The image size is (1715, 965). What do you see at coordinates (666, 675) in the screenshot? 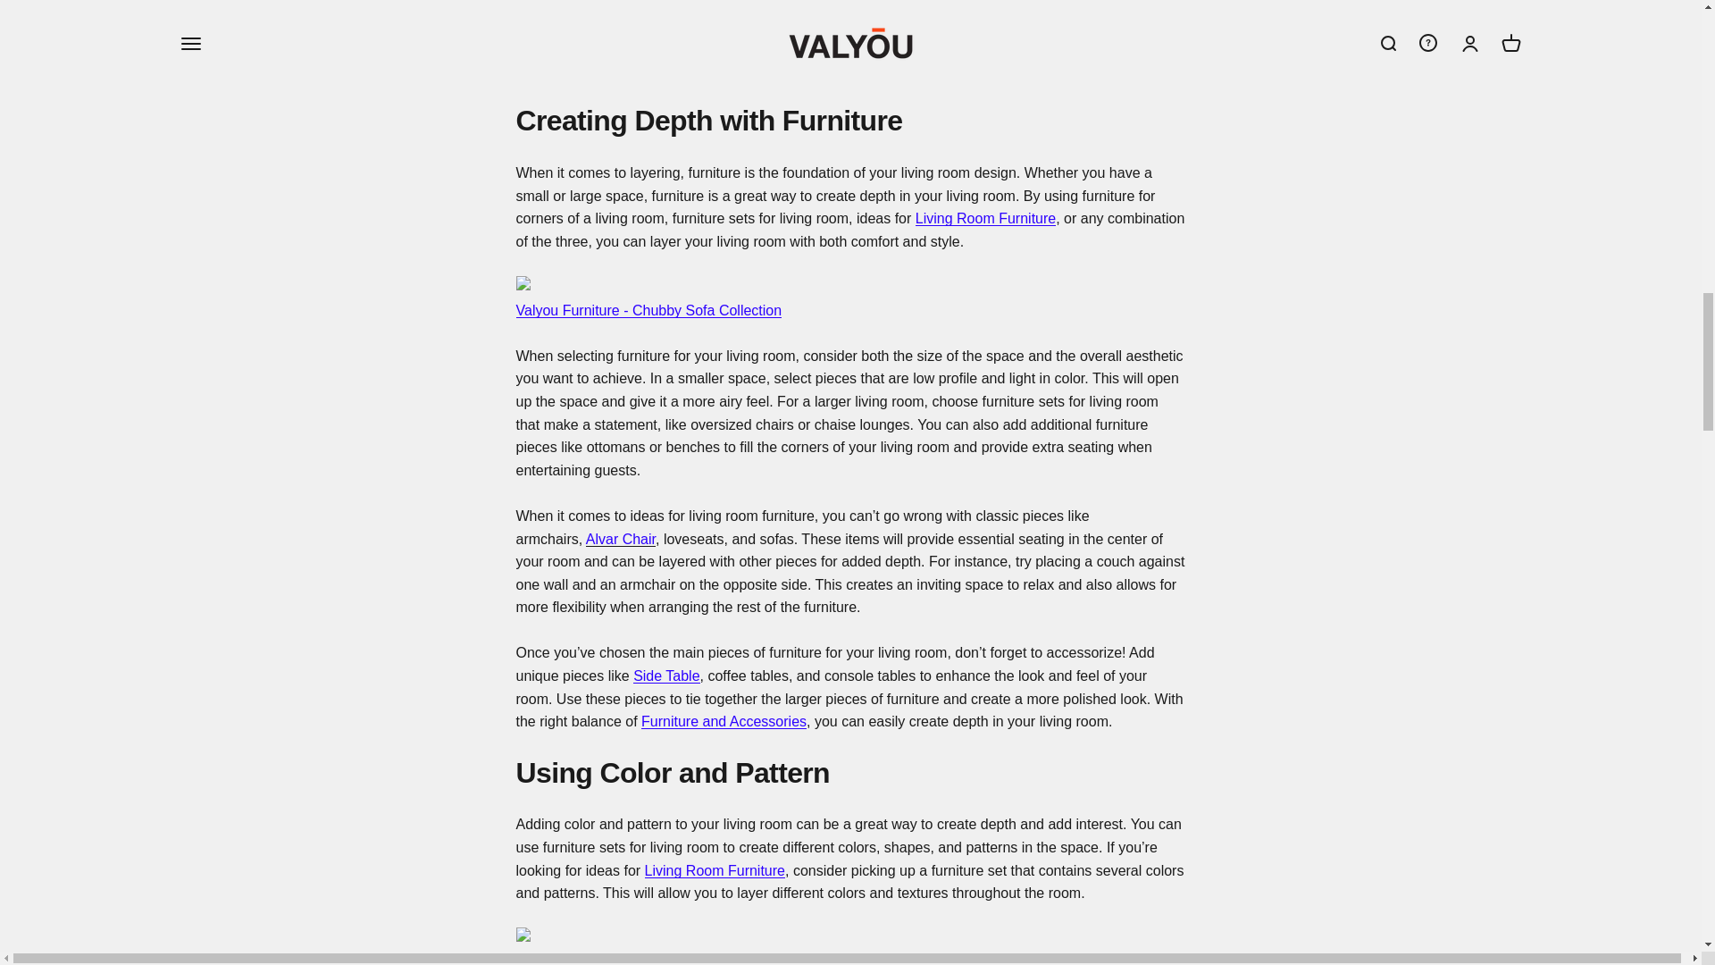
I see `Bedroom furniture` at bounding box center [666, 675].